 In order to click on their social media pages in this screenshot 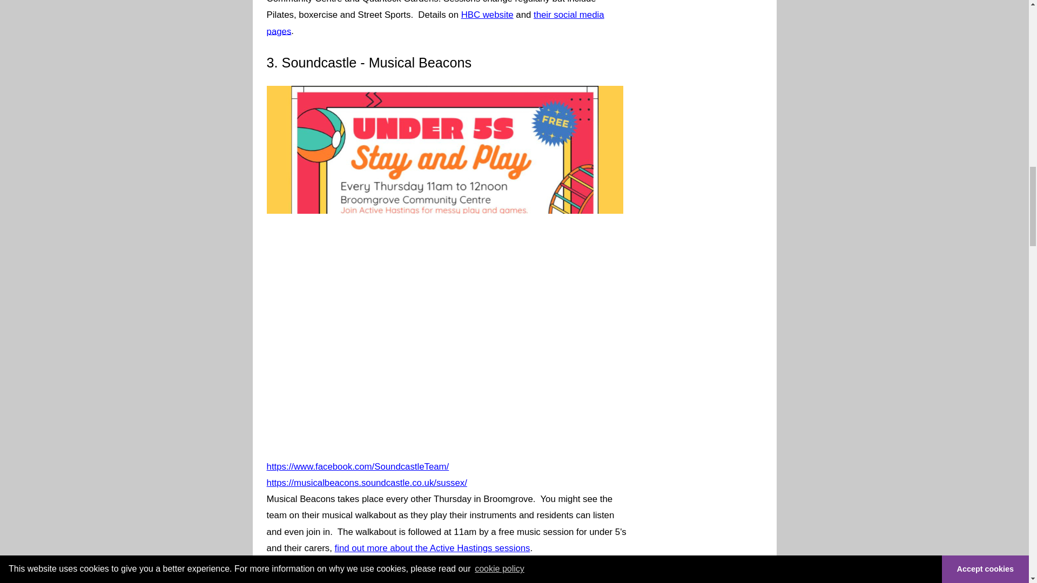, I will do `click(435, 23)`.